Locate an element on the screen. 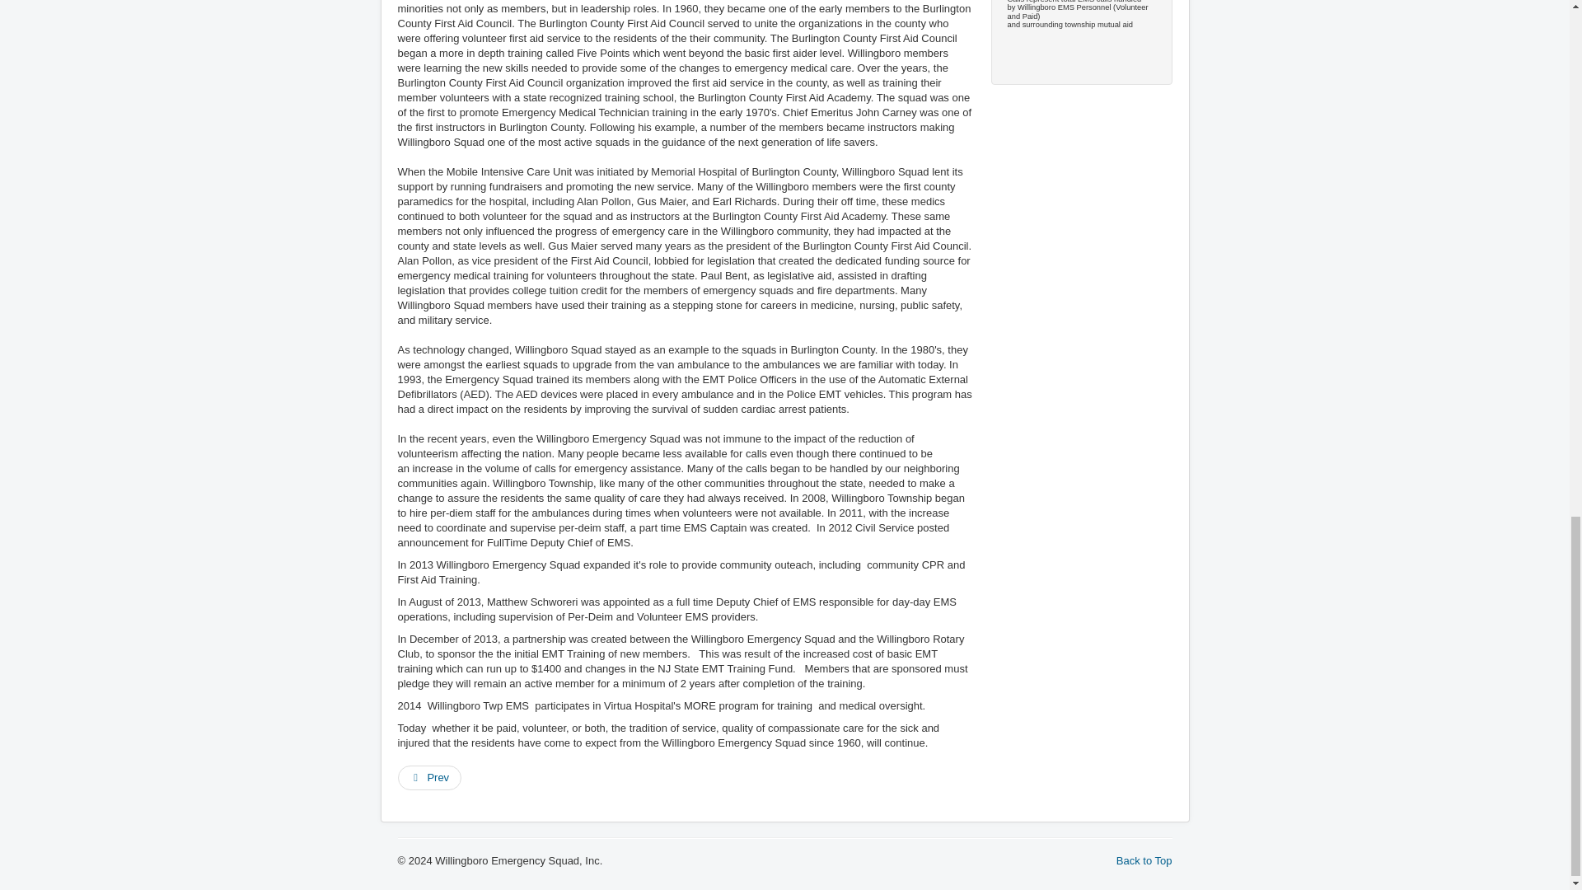 The width and height of the screenshot is (1582, 890). Back to Top is located at coordinates (1144, 860).